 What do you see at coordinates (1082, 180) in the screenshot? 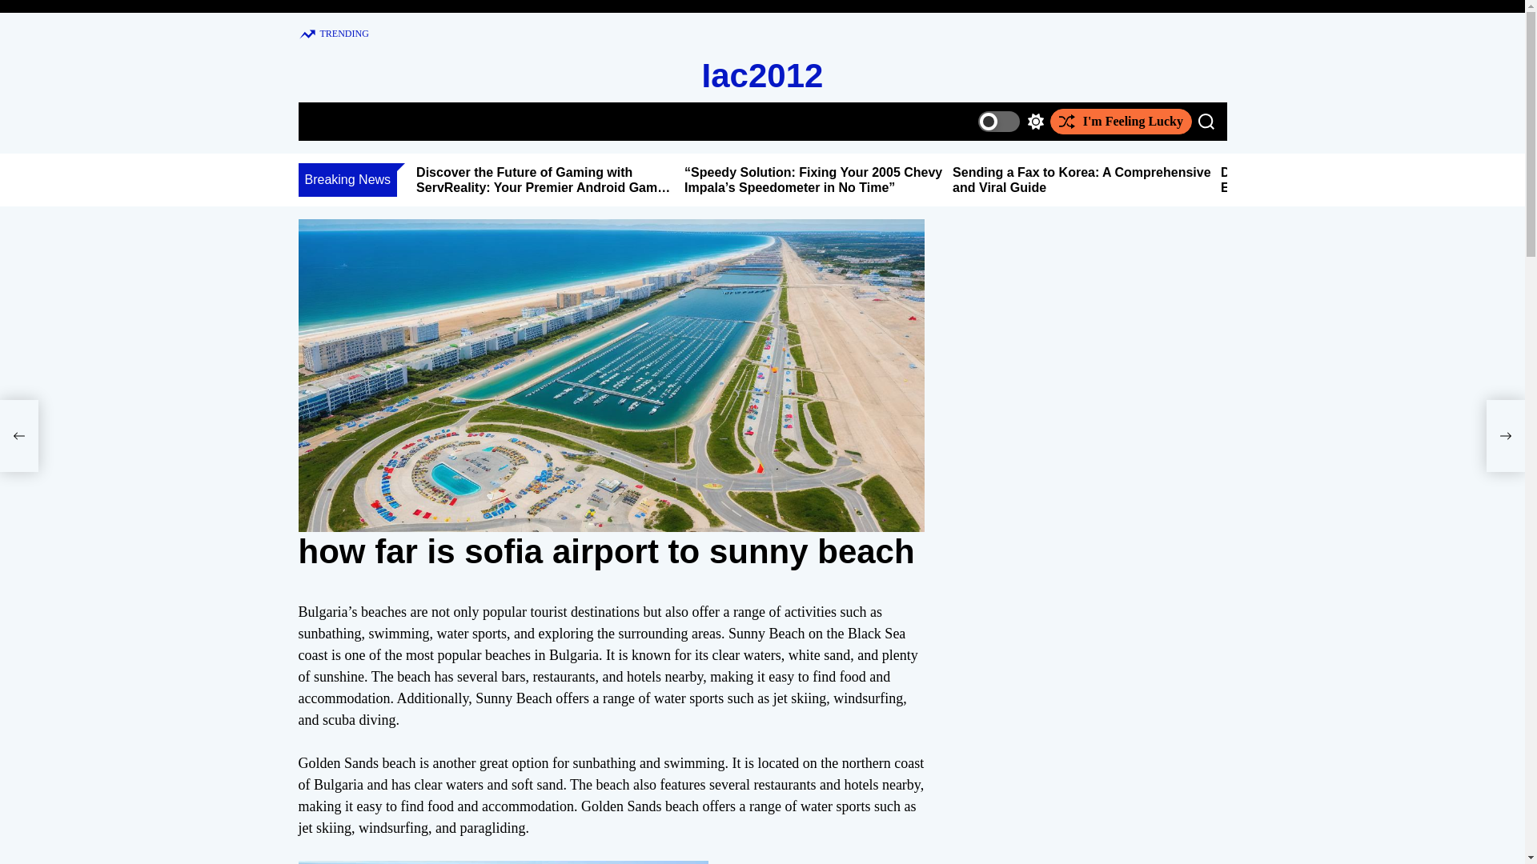
I see `Sending a Fax to Korea: A Comprehensive and Viral Guide` at bounding box center [1082, 180].